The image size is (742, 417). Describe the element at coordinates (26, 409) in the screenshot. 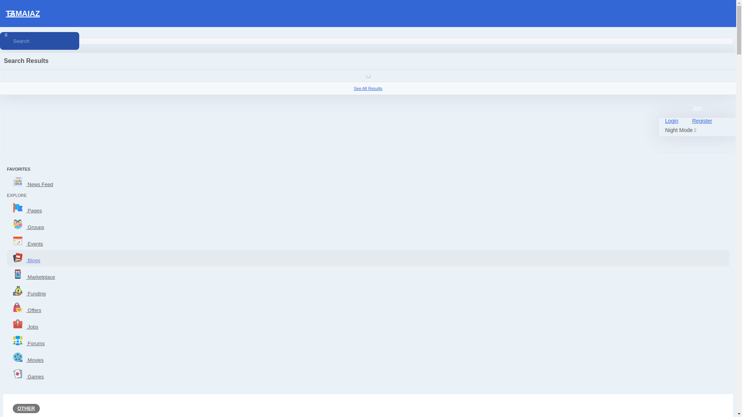

I see `OTHER` at that location.